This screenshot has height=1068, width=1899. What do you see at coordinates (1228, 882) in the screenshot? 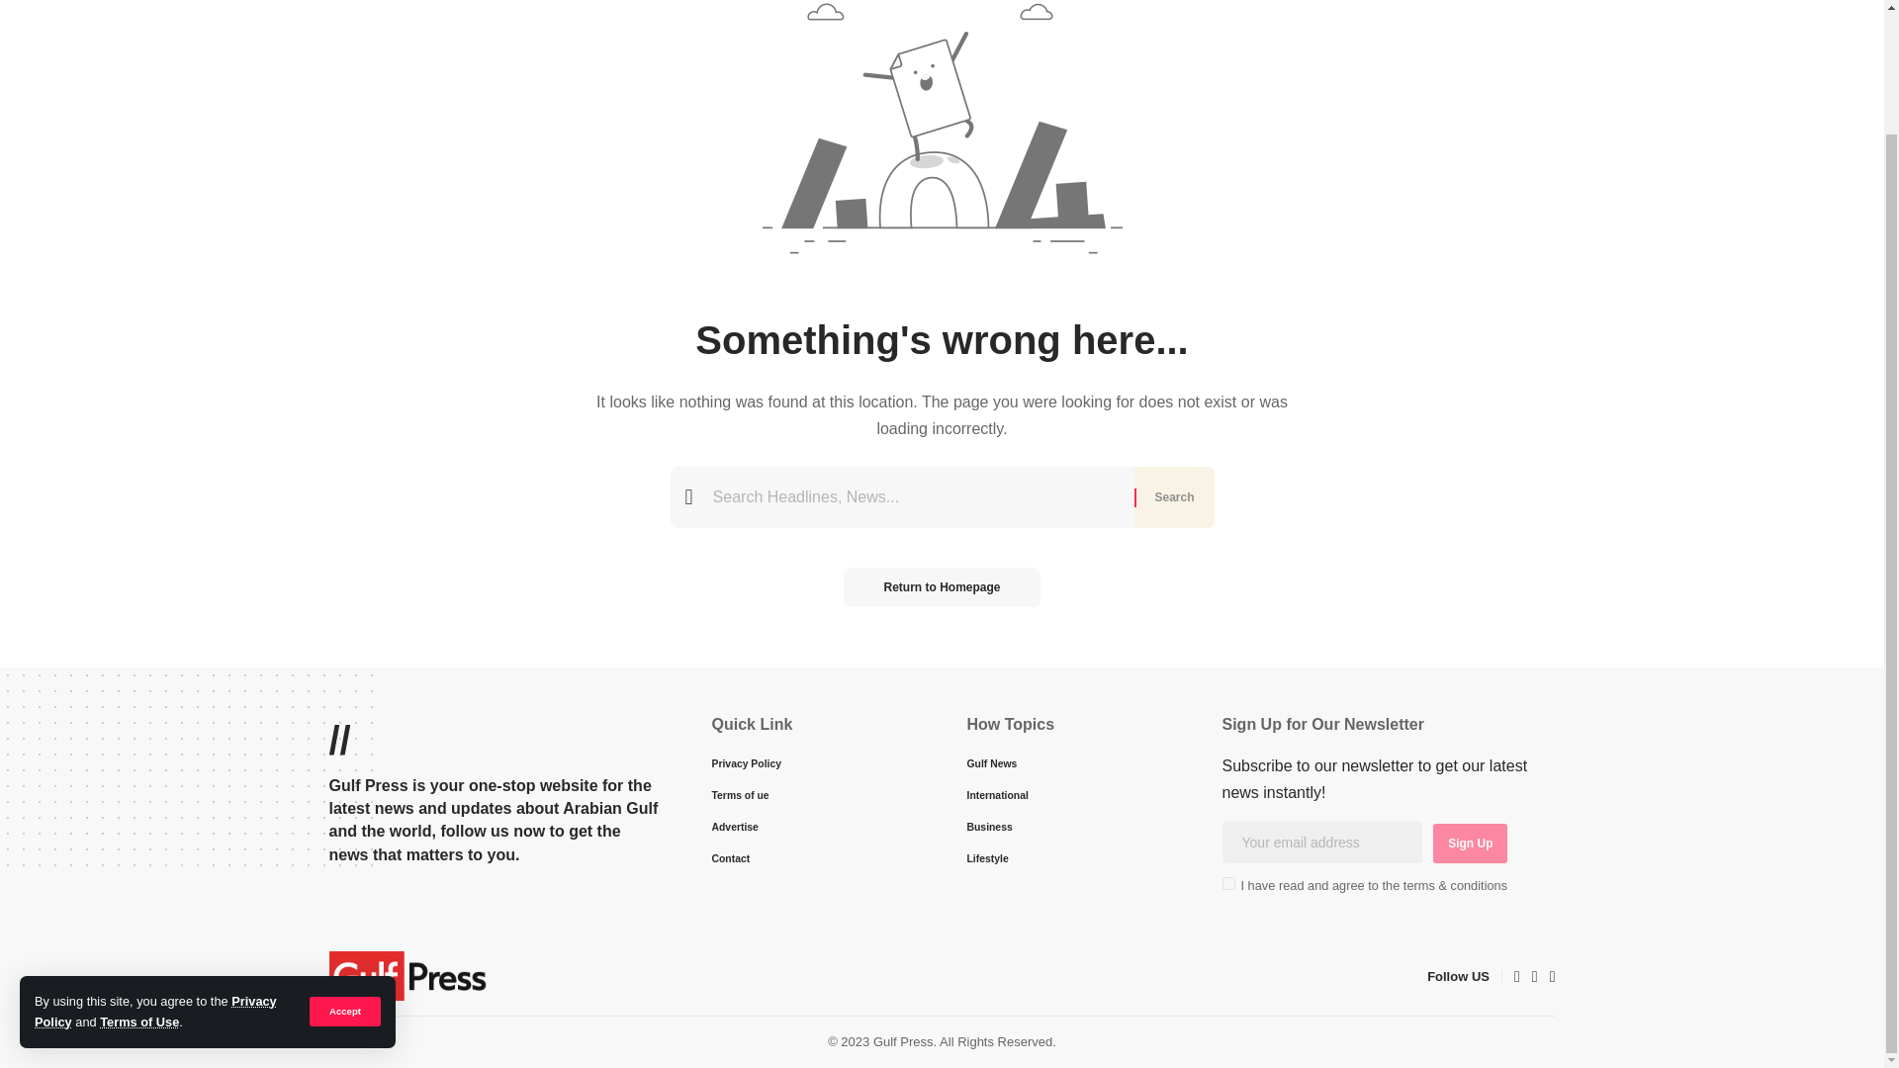
I see `1` at bounding box center [1228, 882].